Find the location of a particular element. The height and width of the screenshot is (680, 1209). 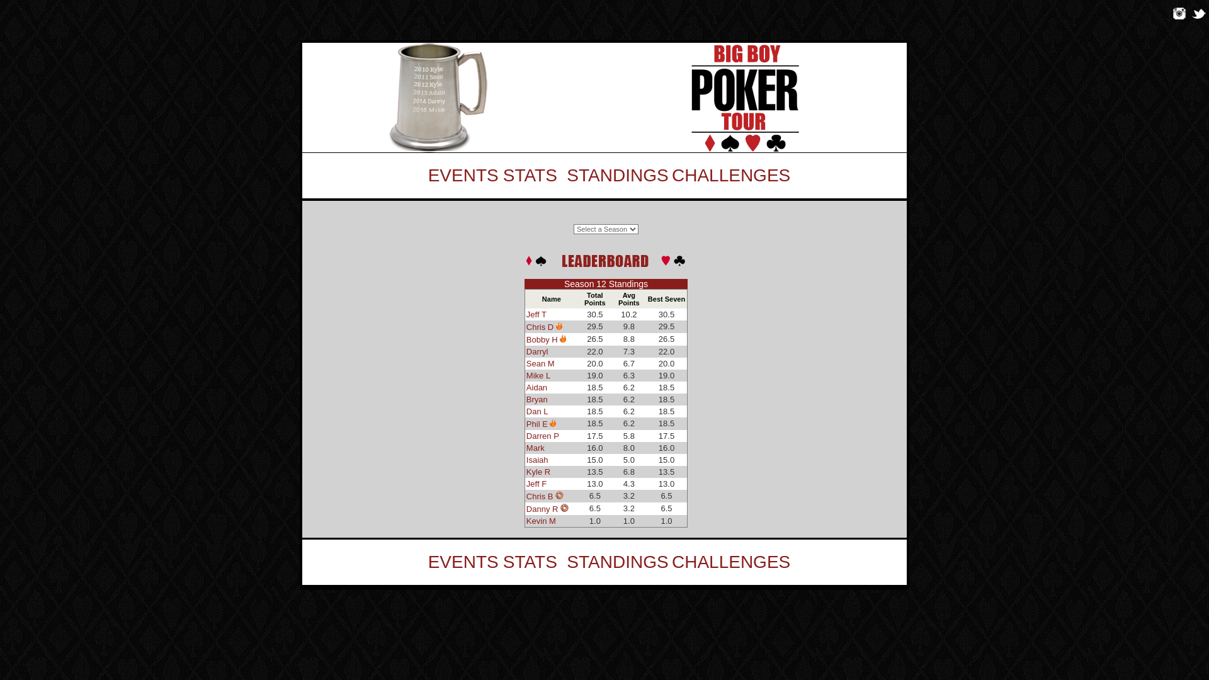

Bobby H is located at coordinates (543, 340).